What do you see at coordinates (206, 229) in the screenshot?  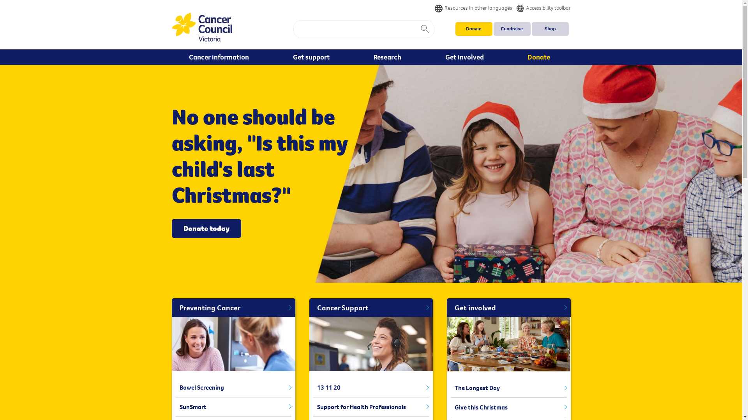 I see `Donate today` at bounding box center [206, 229].